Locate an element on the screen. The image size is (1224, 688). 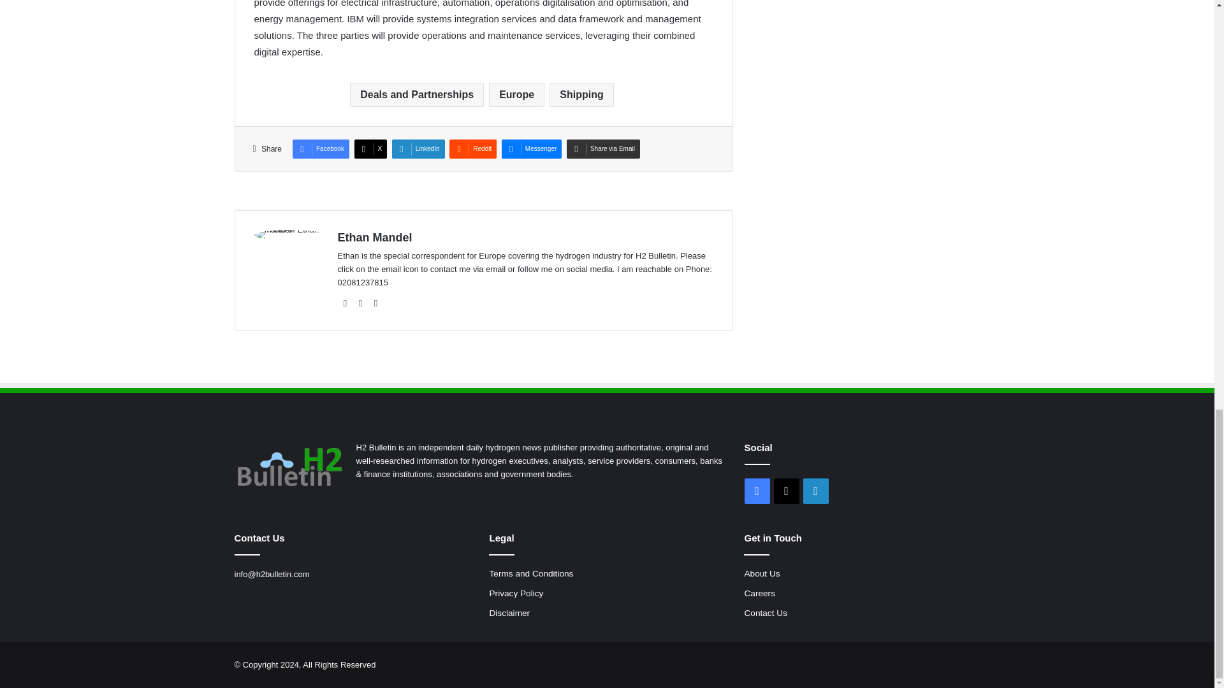
Ethan Mandel is located at coordinates (375, 237).